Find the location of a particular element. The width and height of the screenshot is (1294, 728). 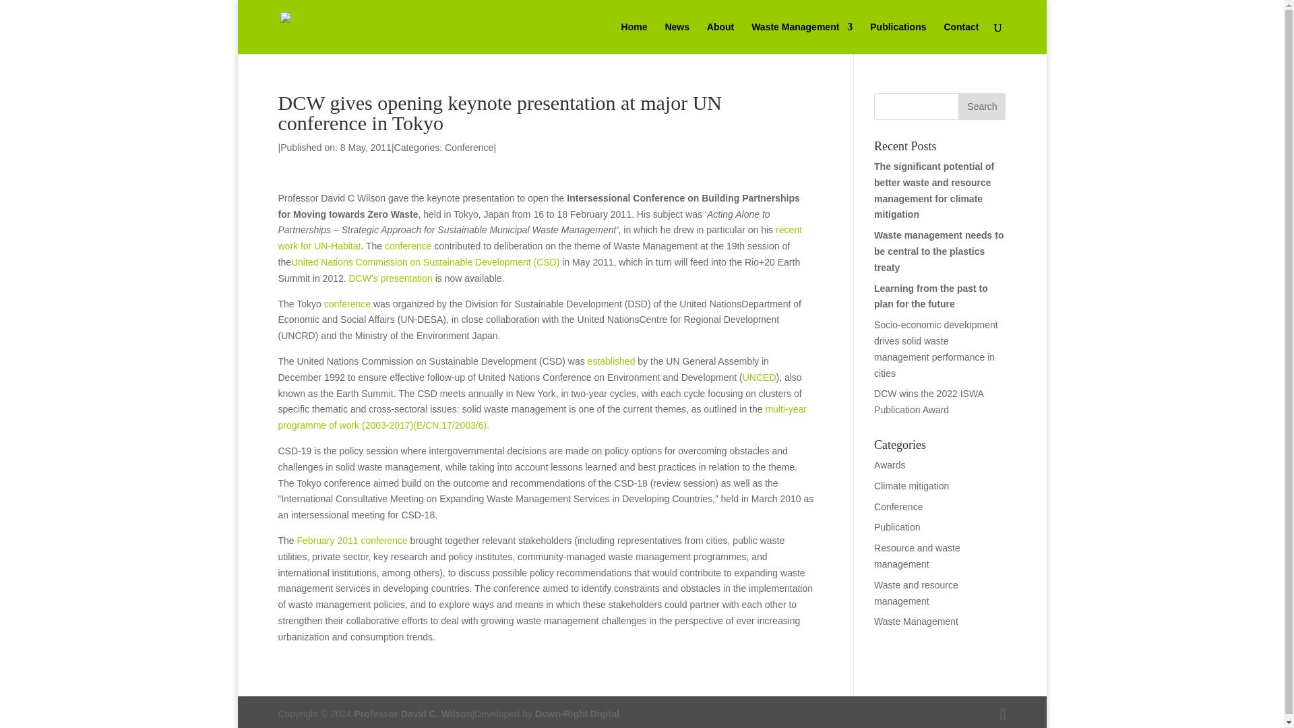

Conference is located at coordinates (898, 507).